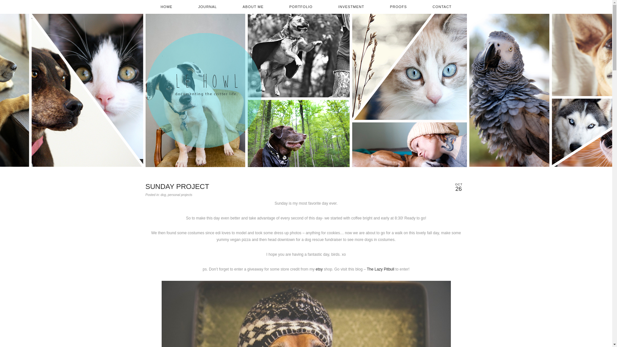 The width and height of the screenshot is (617, 347). I want to click on HOME, so click(166, 7).